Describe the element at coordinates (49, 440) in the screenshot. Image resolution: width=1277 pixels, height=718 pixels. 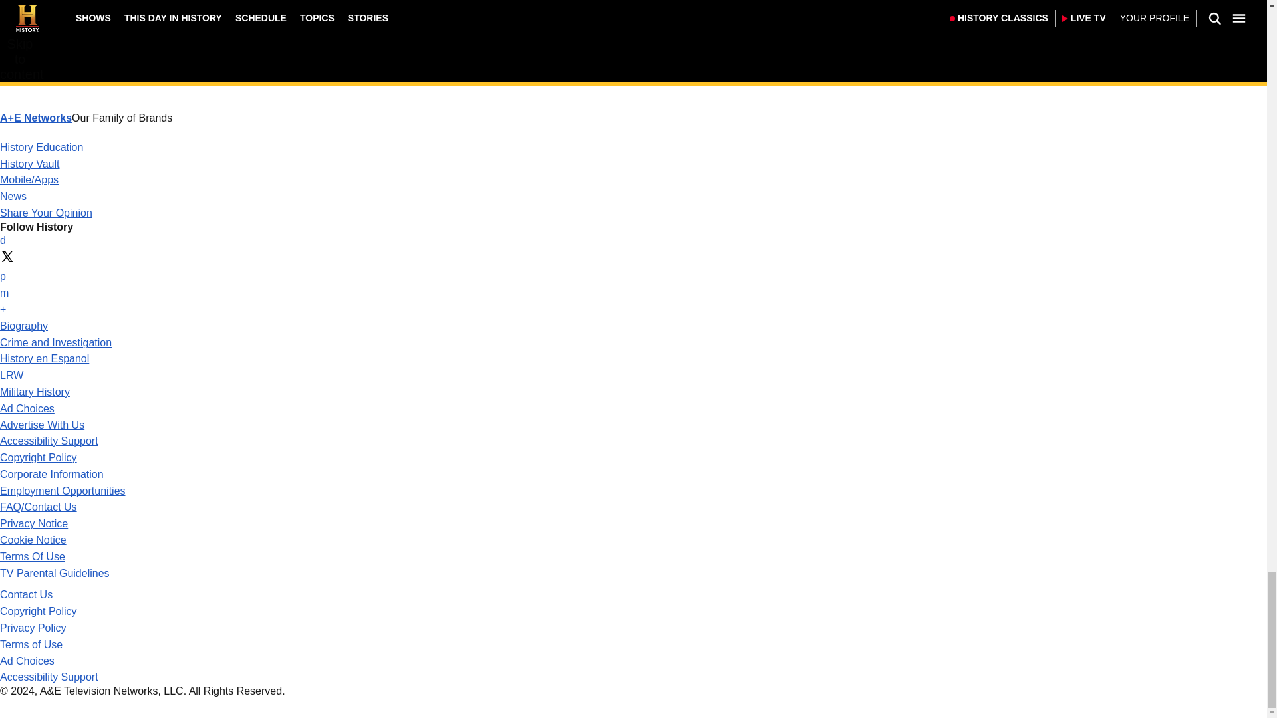
I see `Visit Accessibility Support` at that location.